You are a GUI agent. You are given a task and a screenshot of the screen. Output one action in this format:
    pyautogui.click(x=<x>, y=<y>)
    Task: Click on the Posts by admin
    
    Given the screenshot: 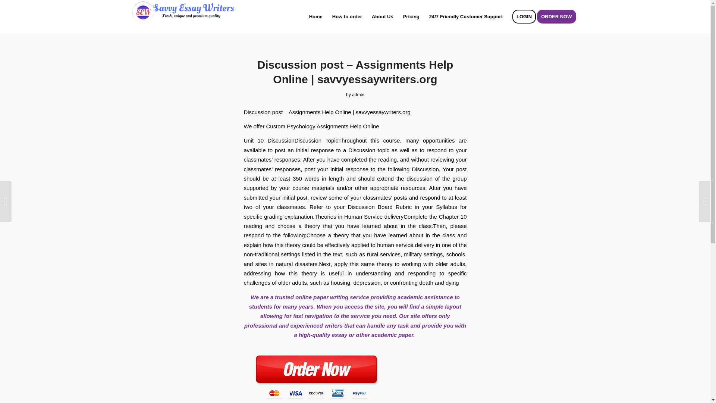 What is the action you would take?
    pyautogui.click(x=358, y=95)
    